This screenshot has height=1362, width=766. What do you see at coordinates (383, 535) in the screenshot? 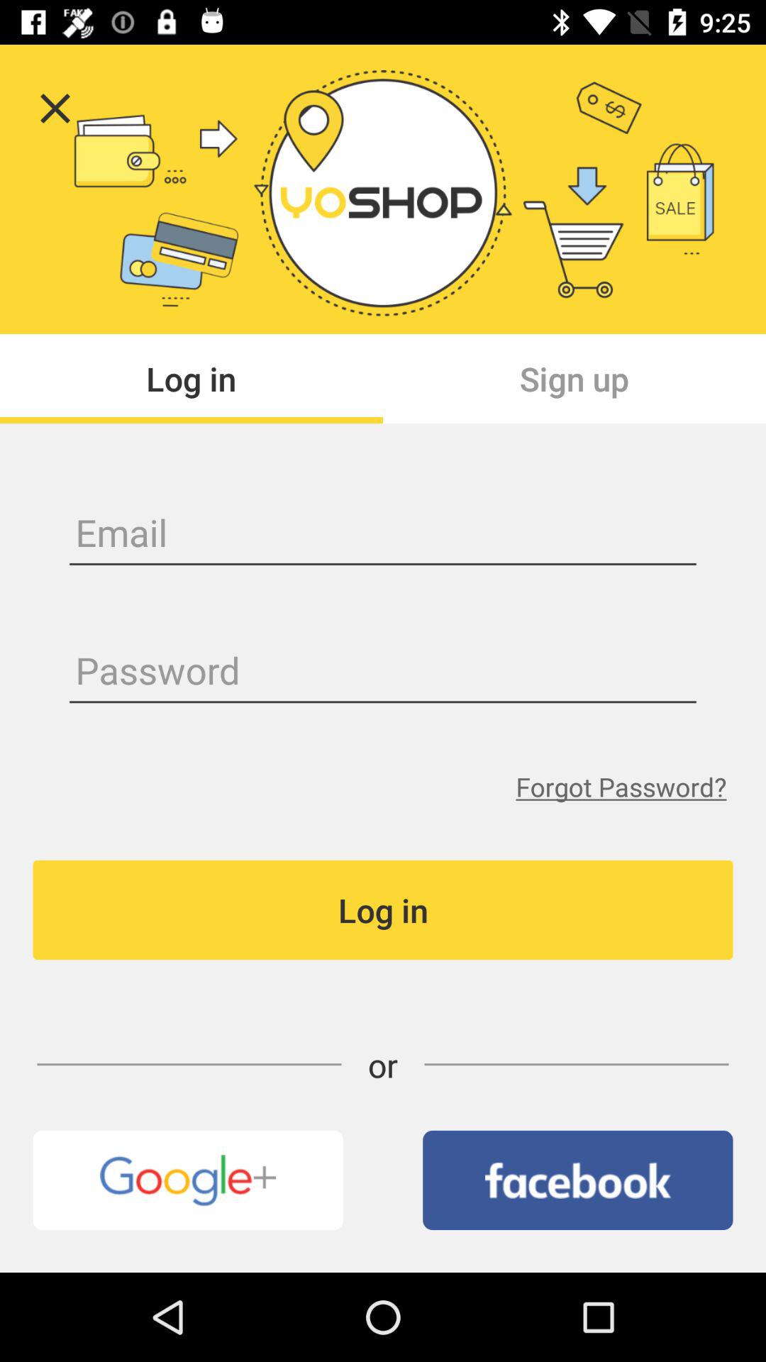
I see `put your email` at bounding box center [383, 535].